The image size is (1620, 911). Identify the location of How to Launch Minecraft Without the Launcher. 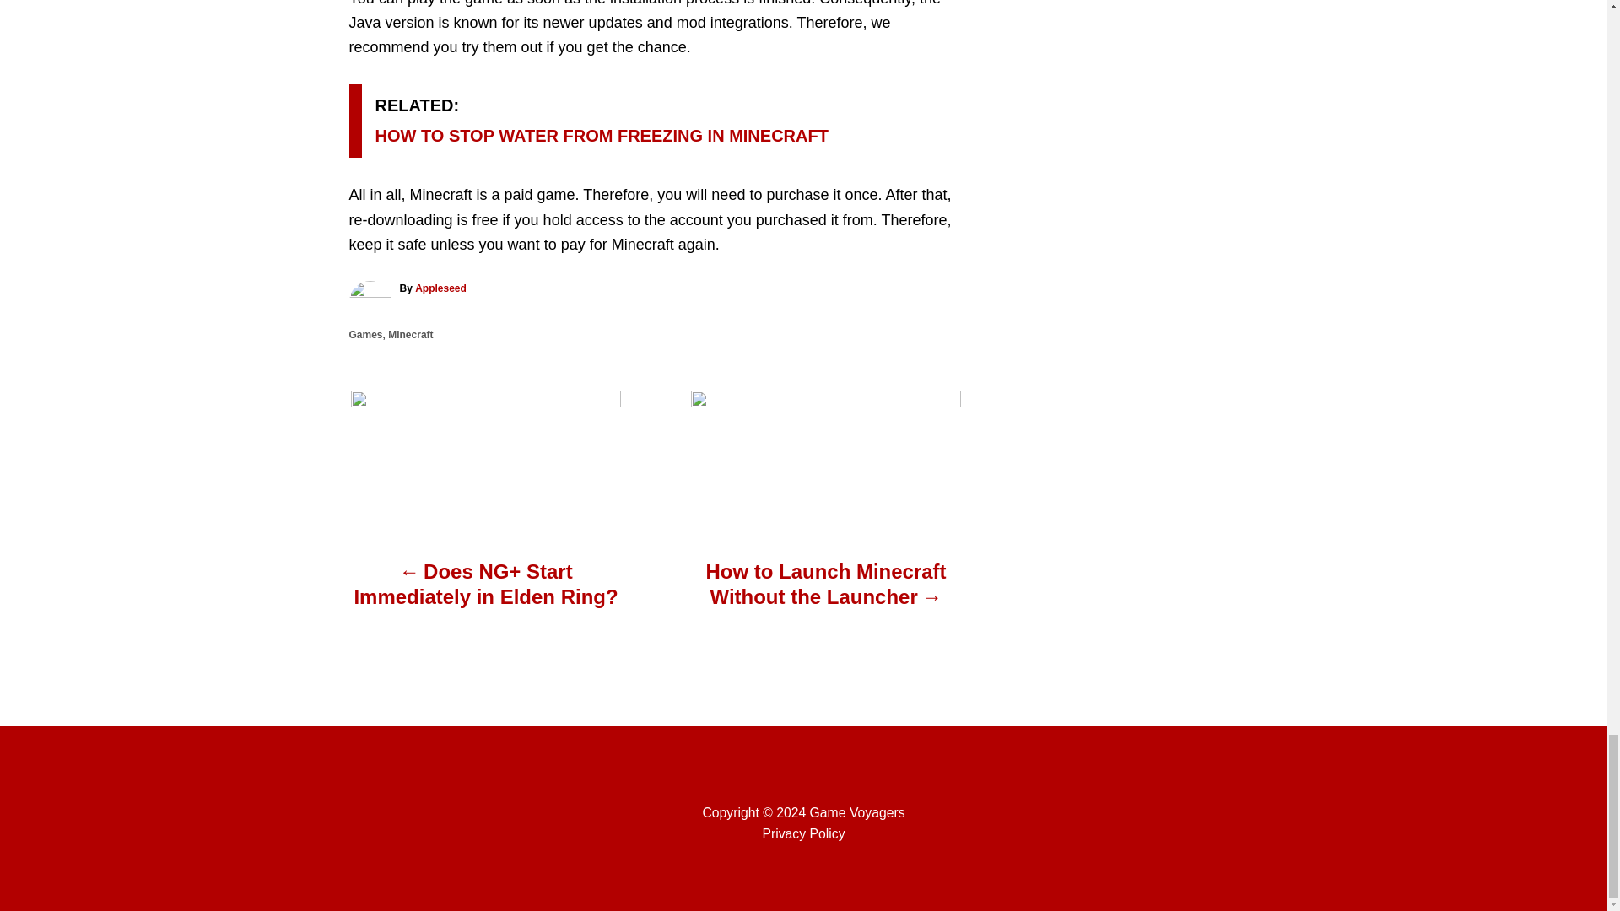
(825, 593).